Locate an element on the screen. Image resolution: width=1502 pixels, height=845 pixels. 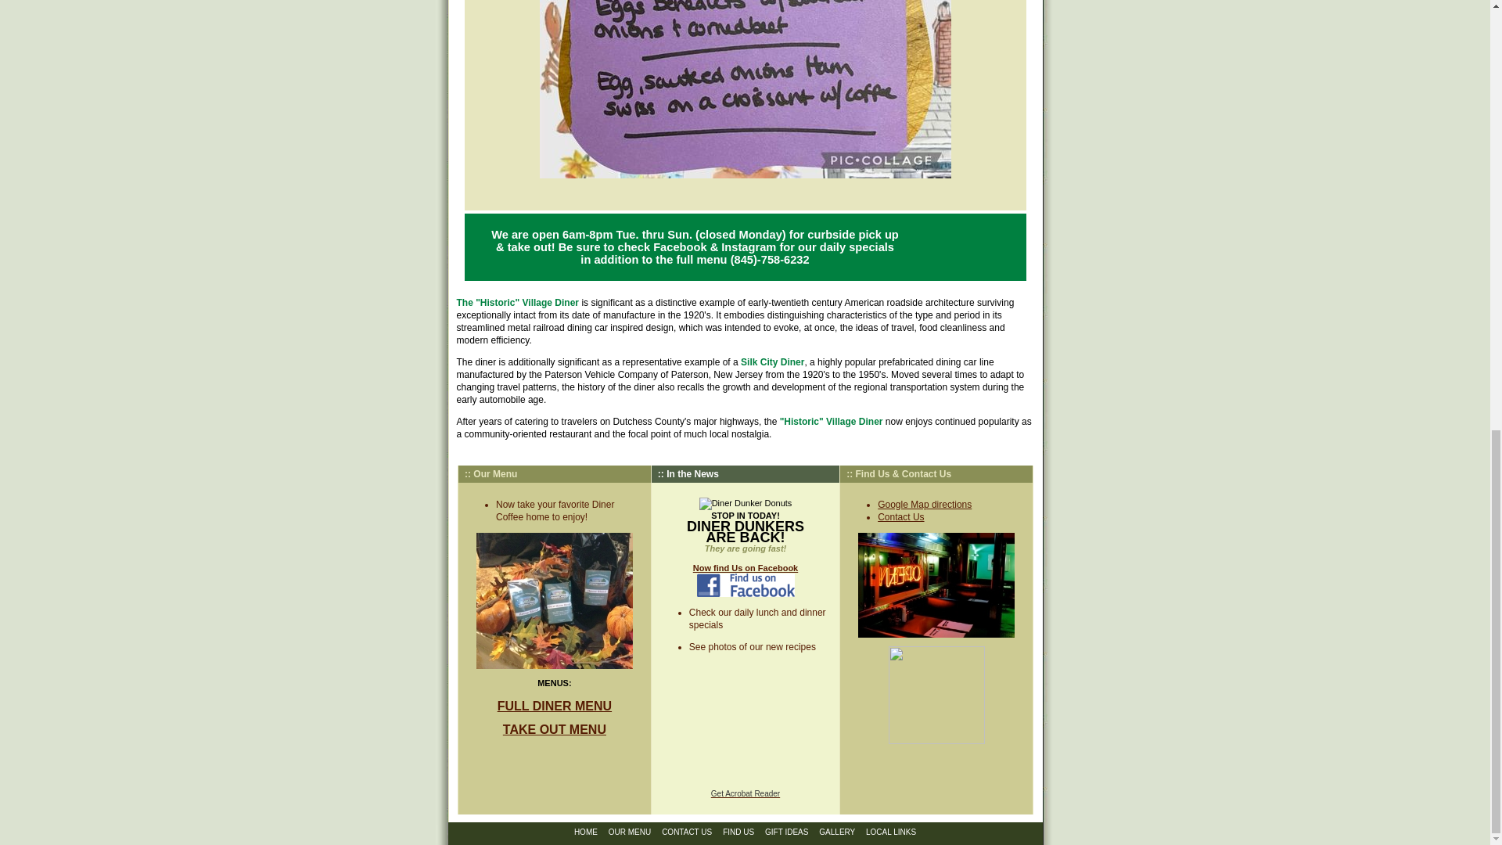
Contact Us is located at coordinates (900, 517).